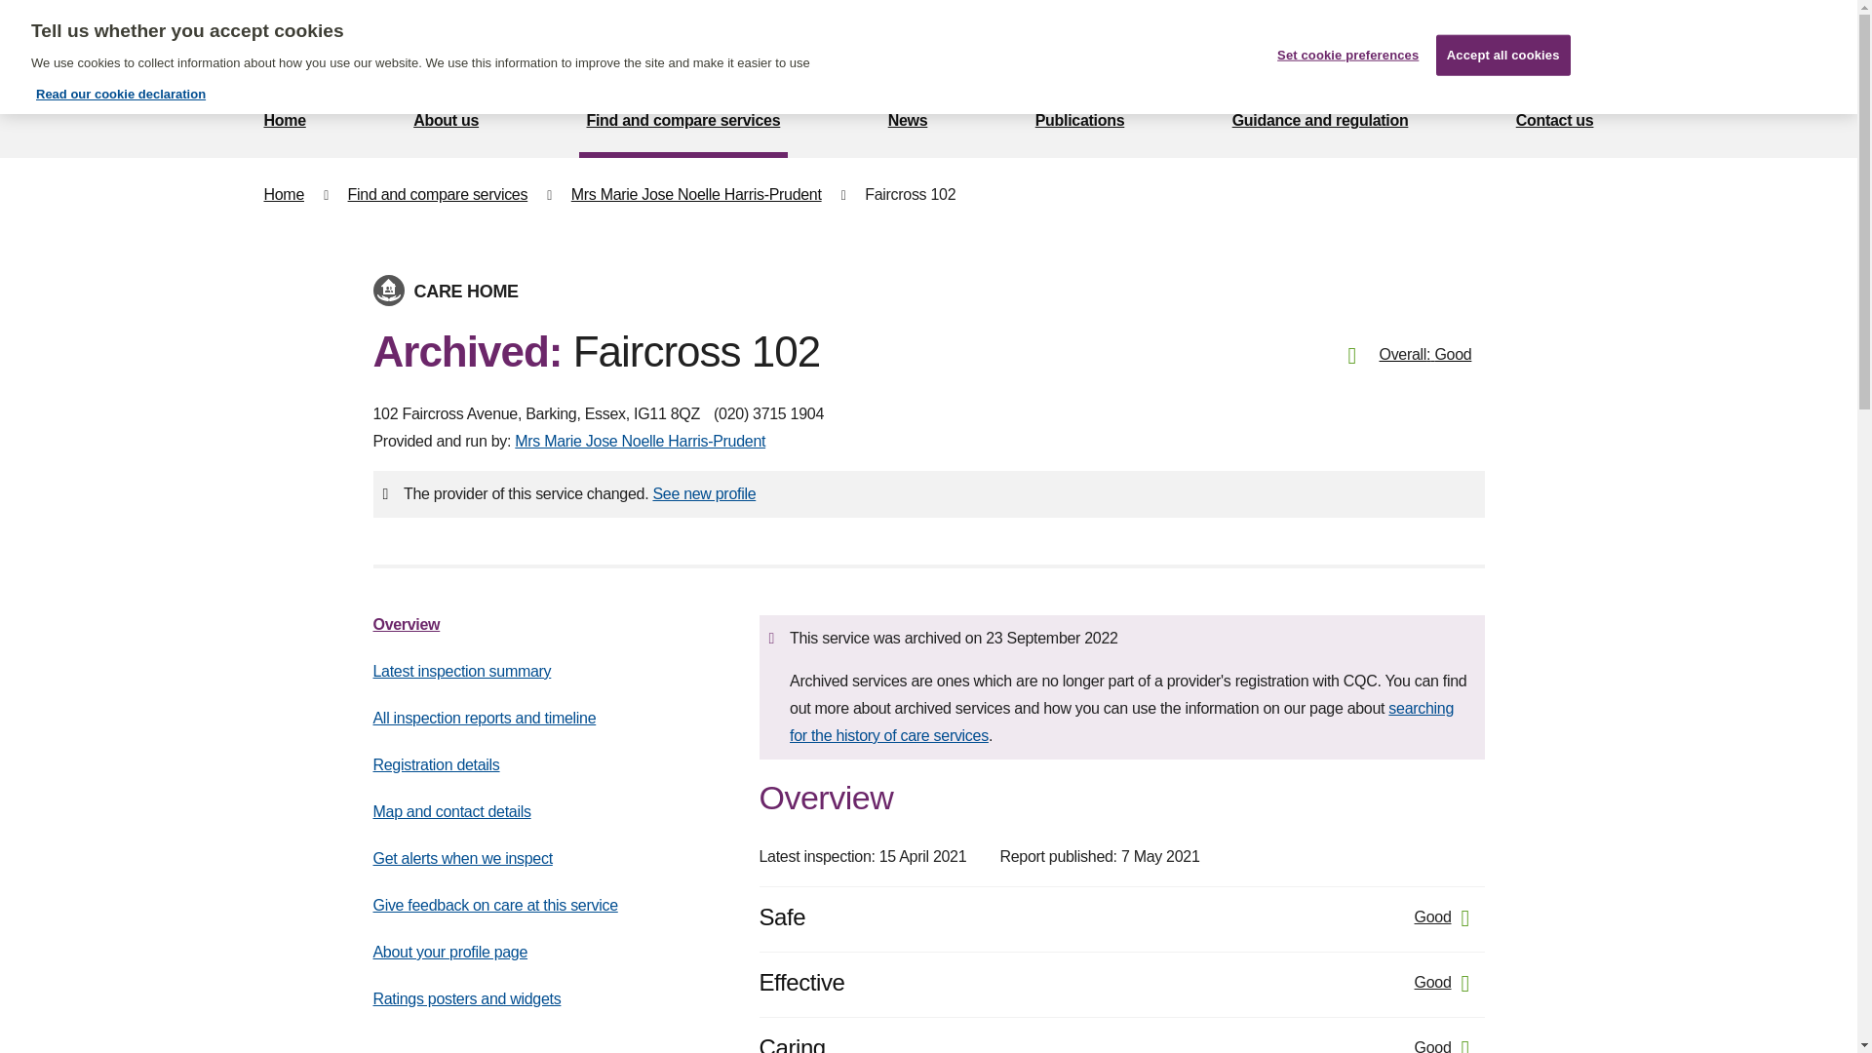 Image resolution: width=1872 pixels, height=1053 pixels. I want to click on Guidance and regulation, so click(1320, 123).